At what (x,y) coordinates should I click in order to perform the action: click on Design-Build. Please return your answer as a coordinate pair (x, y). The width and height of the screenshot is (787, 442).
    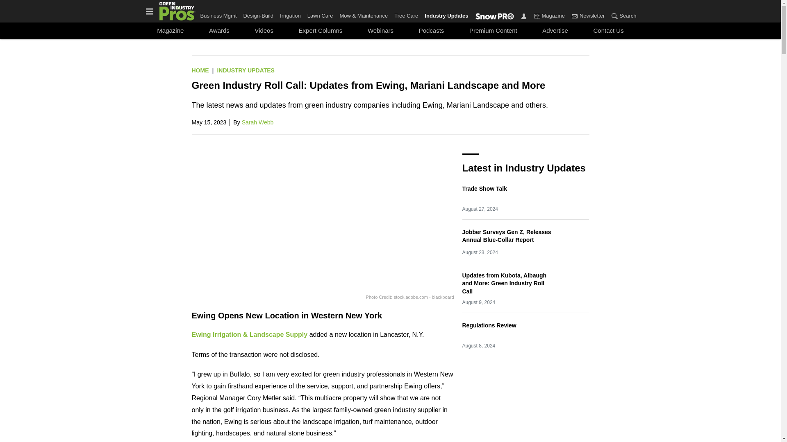
    Looking at the image, I should click on (258, 14).